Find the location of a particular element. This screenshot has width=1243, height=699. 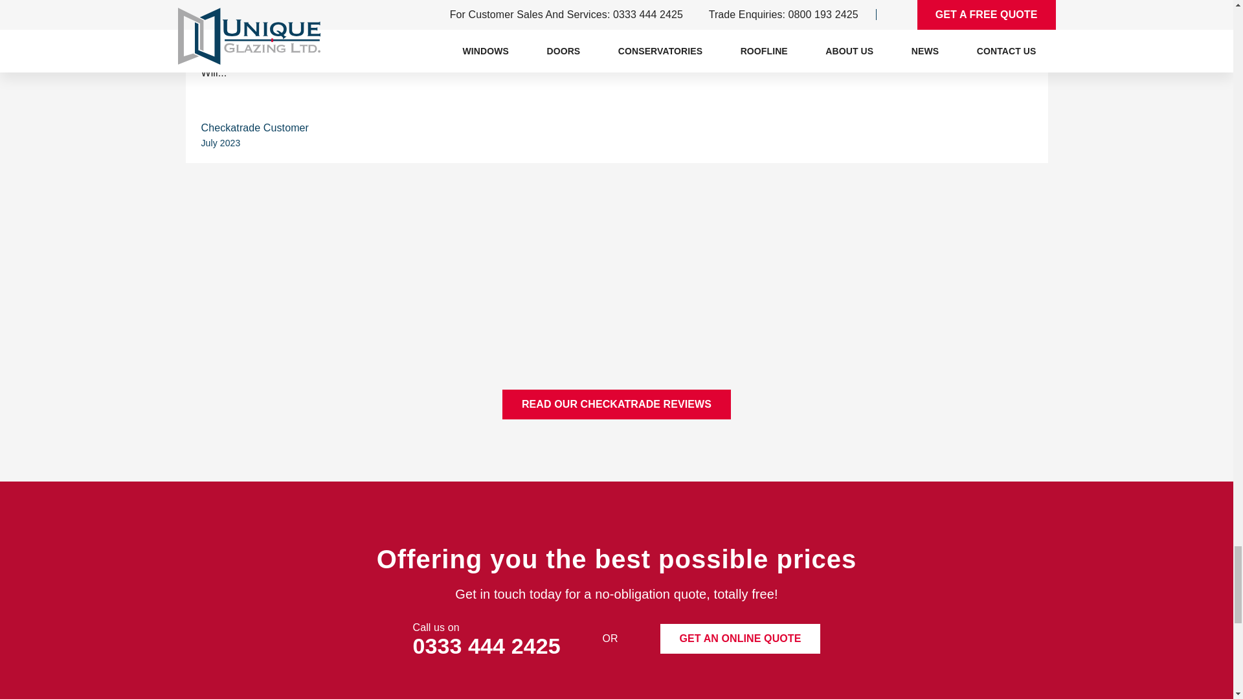

Read our Checkatrade reviews is located at coordinates (616, 404).